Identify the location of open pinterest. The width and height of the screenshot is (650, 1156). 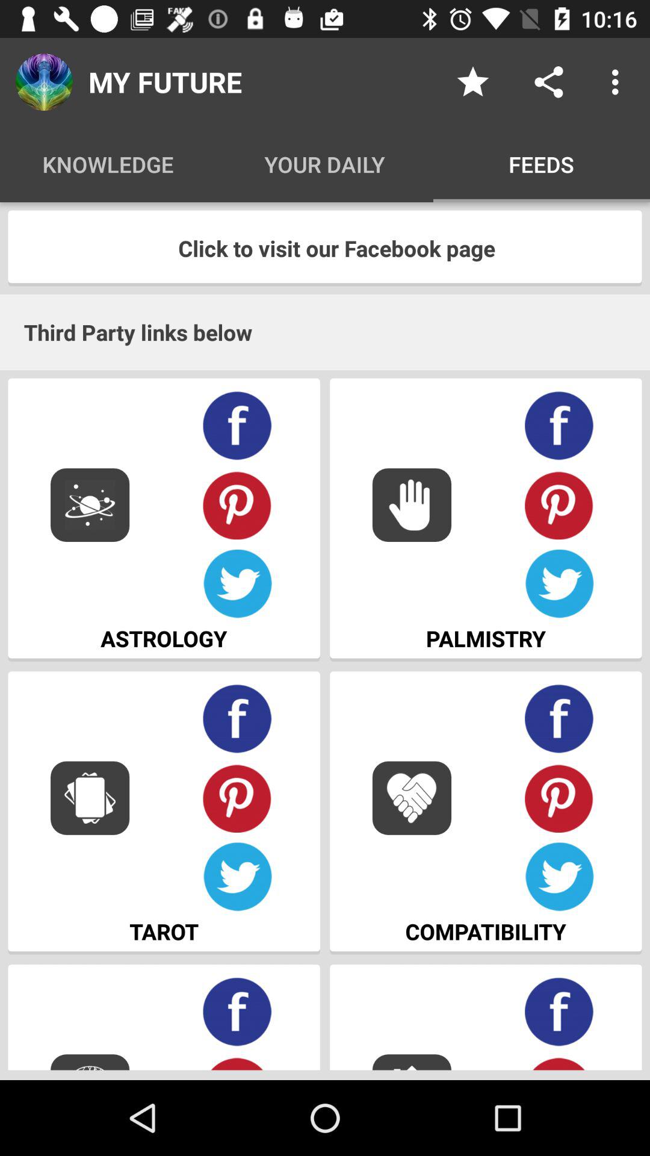
(560, 505).